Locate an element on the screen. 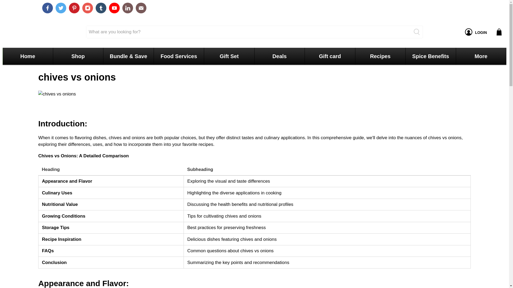 The width and height of the screenshot is (513, 288). Gift Set is located at coordinates (229, 56).